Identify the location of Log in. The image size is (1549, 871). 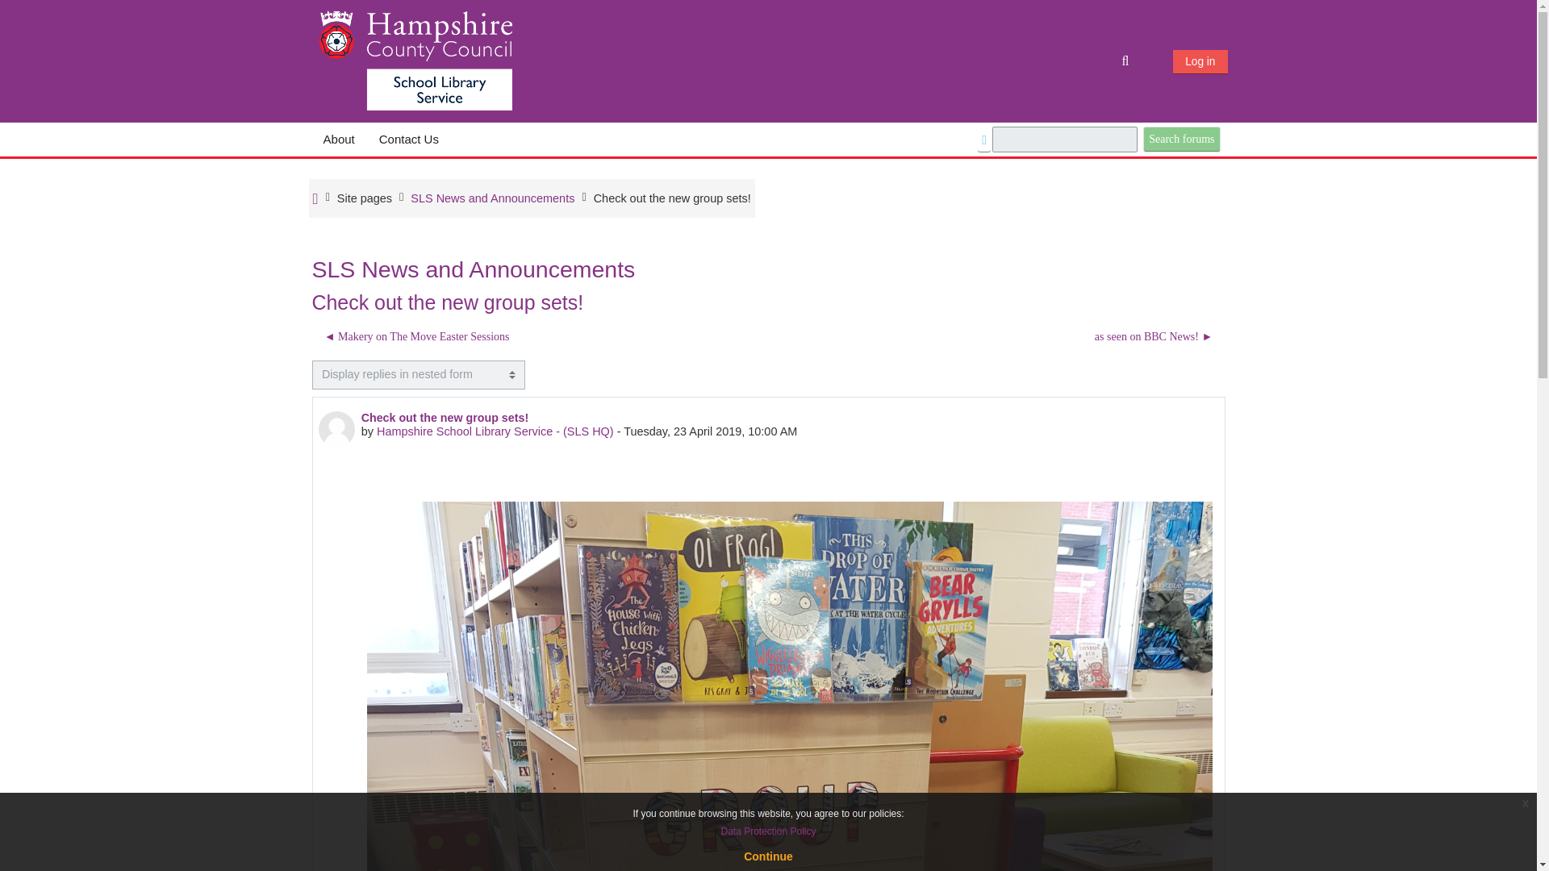
(1199, 61).